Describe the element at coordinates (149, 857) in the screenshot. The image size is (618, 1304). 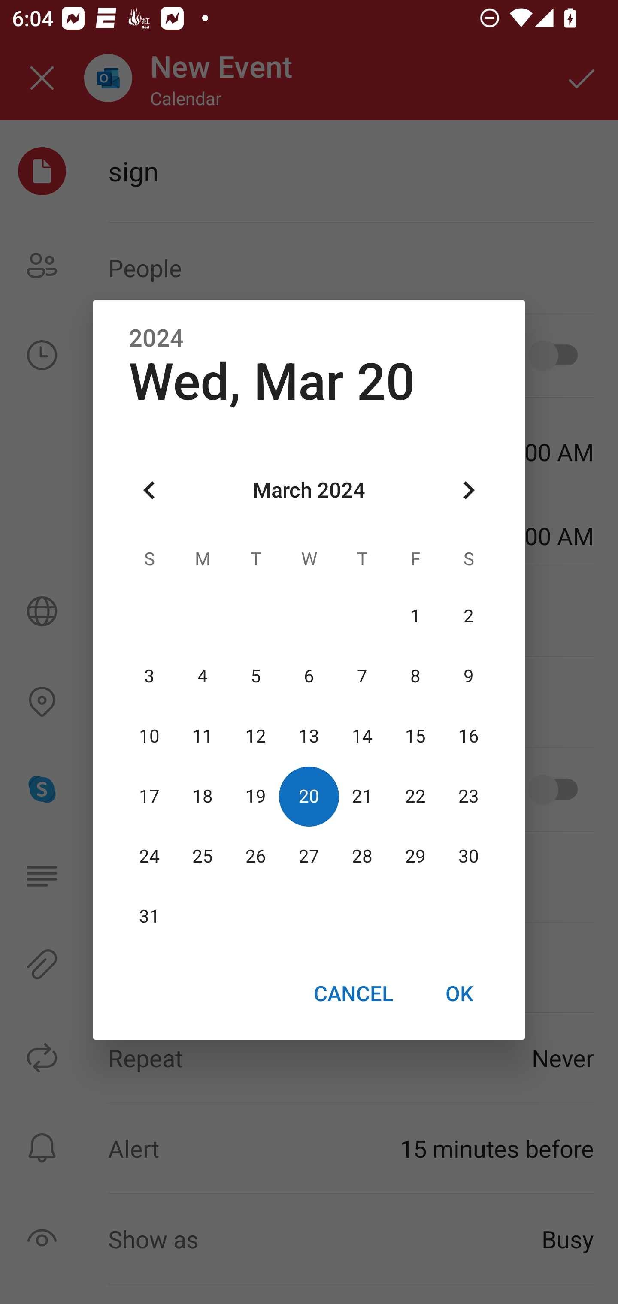
I see `24 24 March 2024` at that location.